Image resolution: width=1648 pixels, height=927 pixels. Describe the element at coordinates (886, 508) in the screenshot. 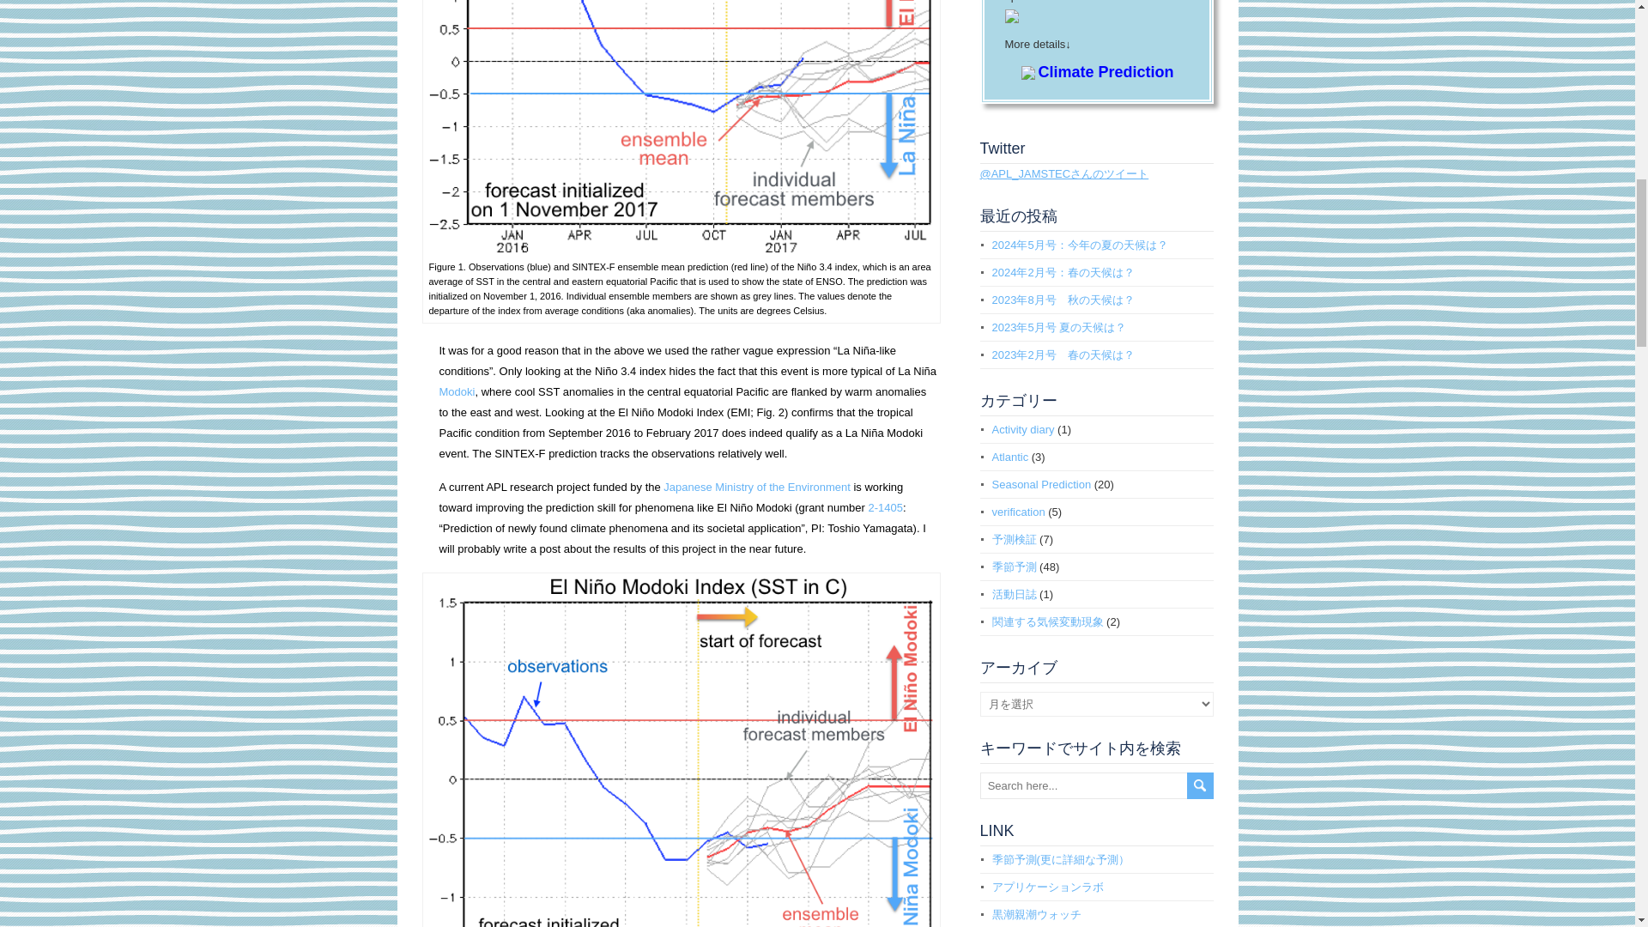

I see `2-1405` at that location.